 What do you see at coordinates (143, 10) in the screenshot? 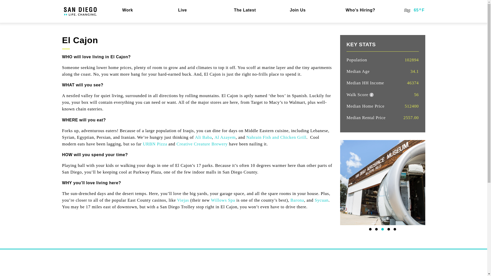
I see `Work` at bounding box center [143, 10].